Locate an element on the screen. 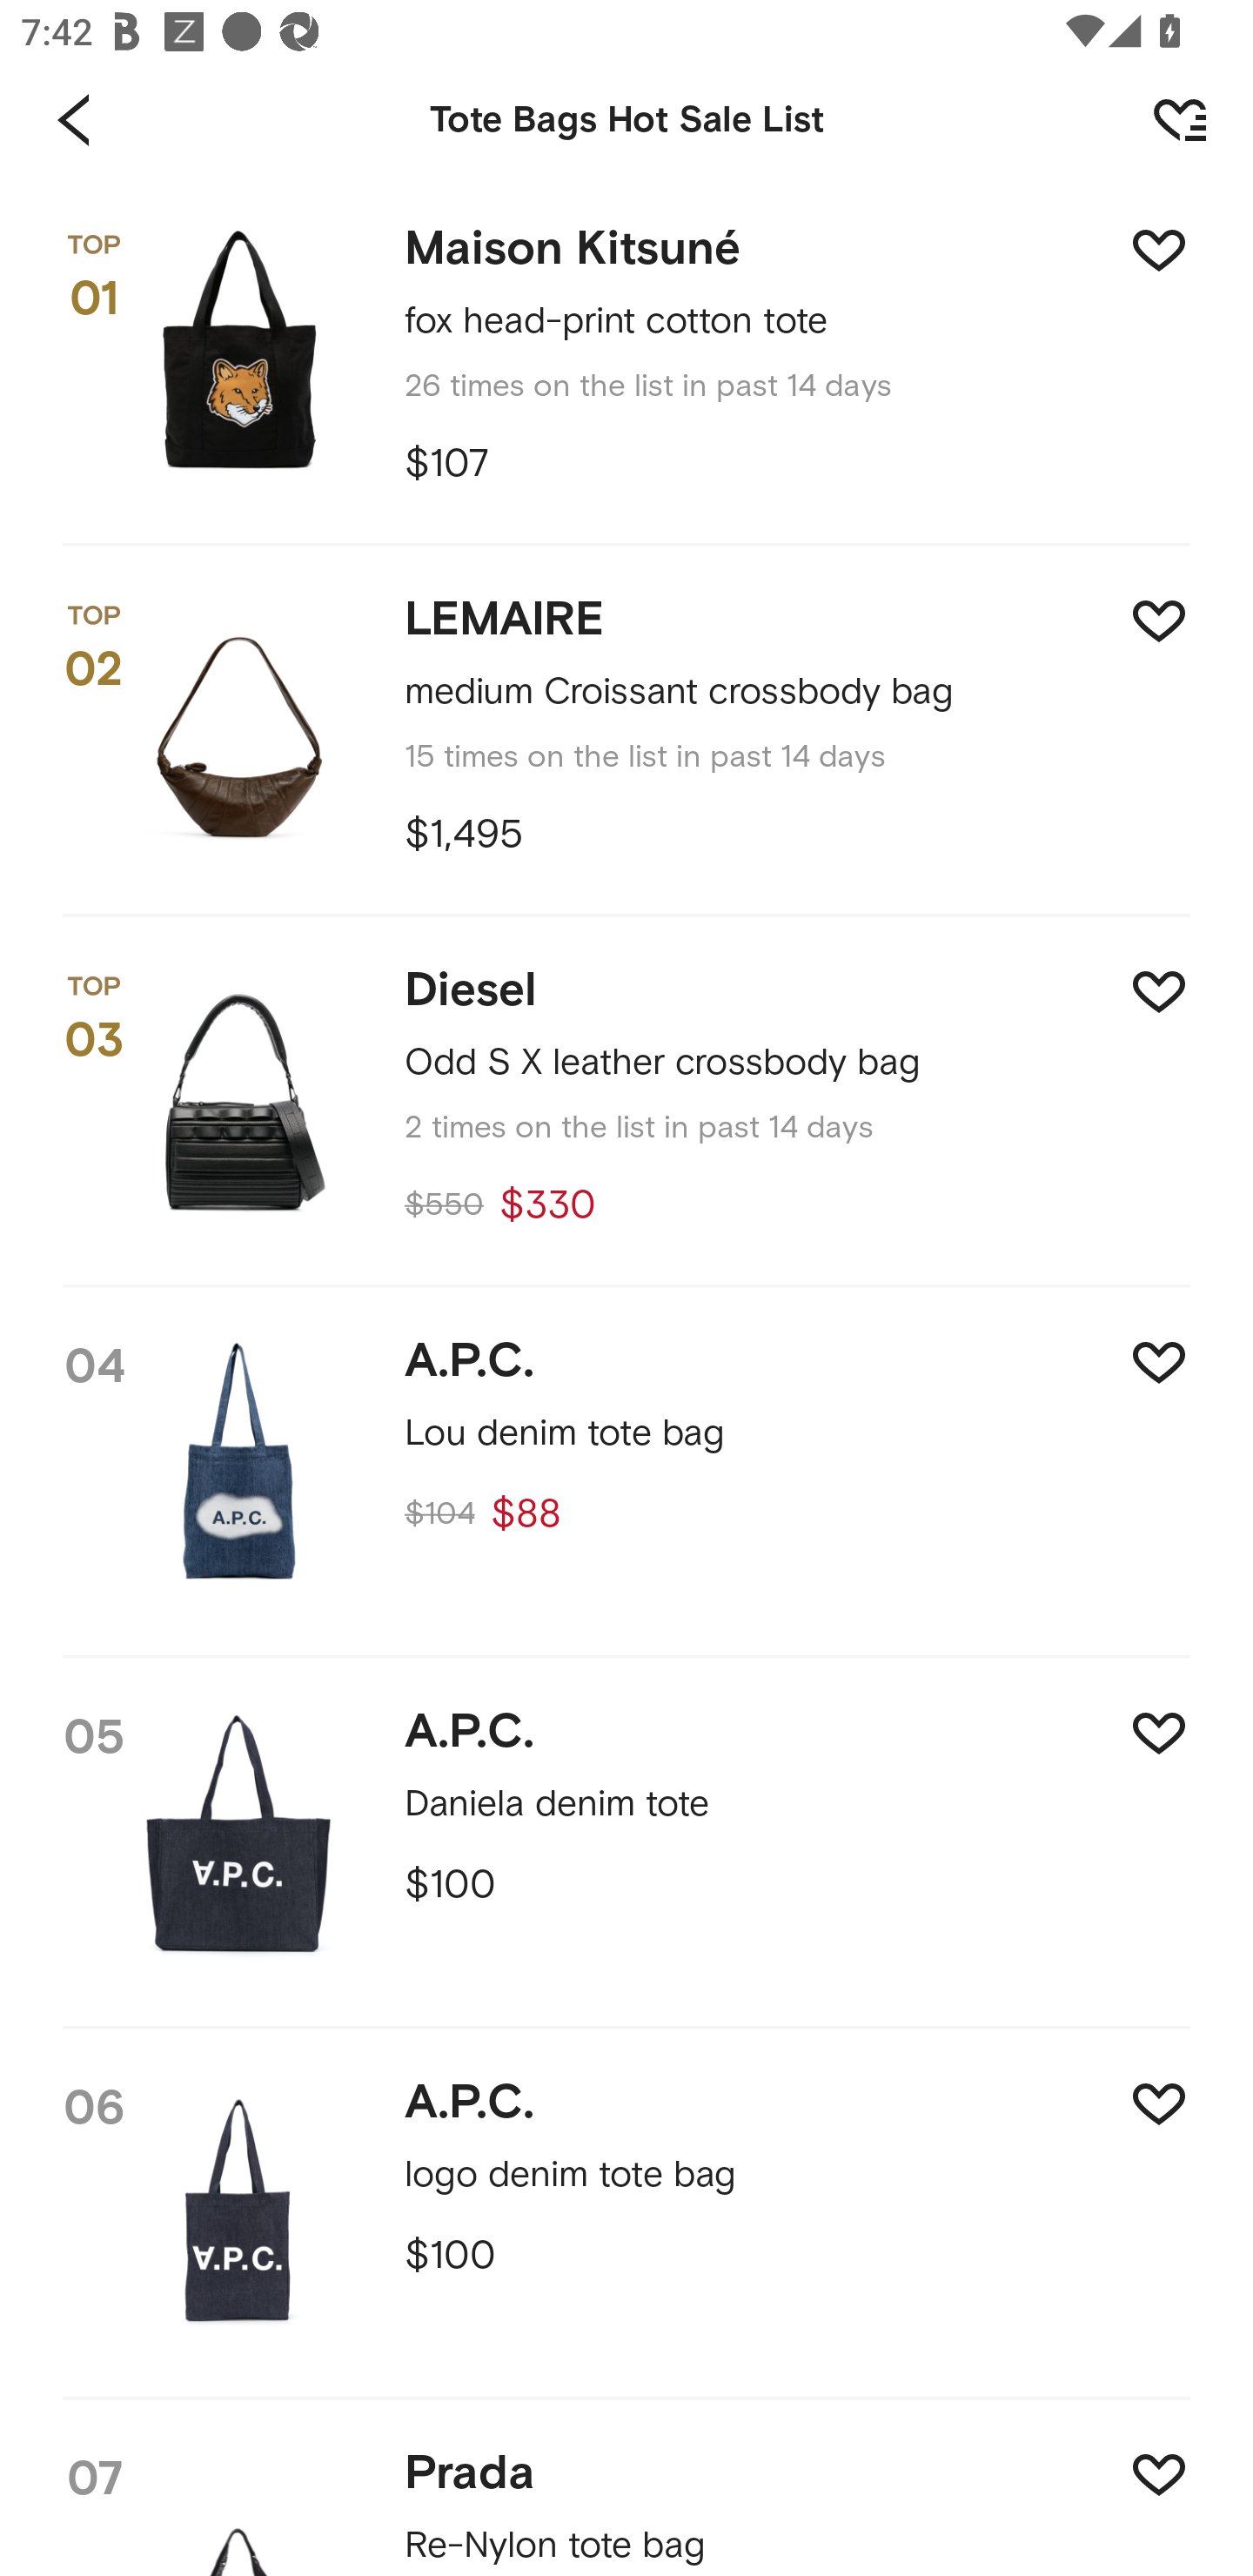 This screenshot has width=1253, height=2576. 06 A.P.C. logo denim tote bag $100 is located at coordinates (626, 2215).